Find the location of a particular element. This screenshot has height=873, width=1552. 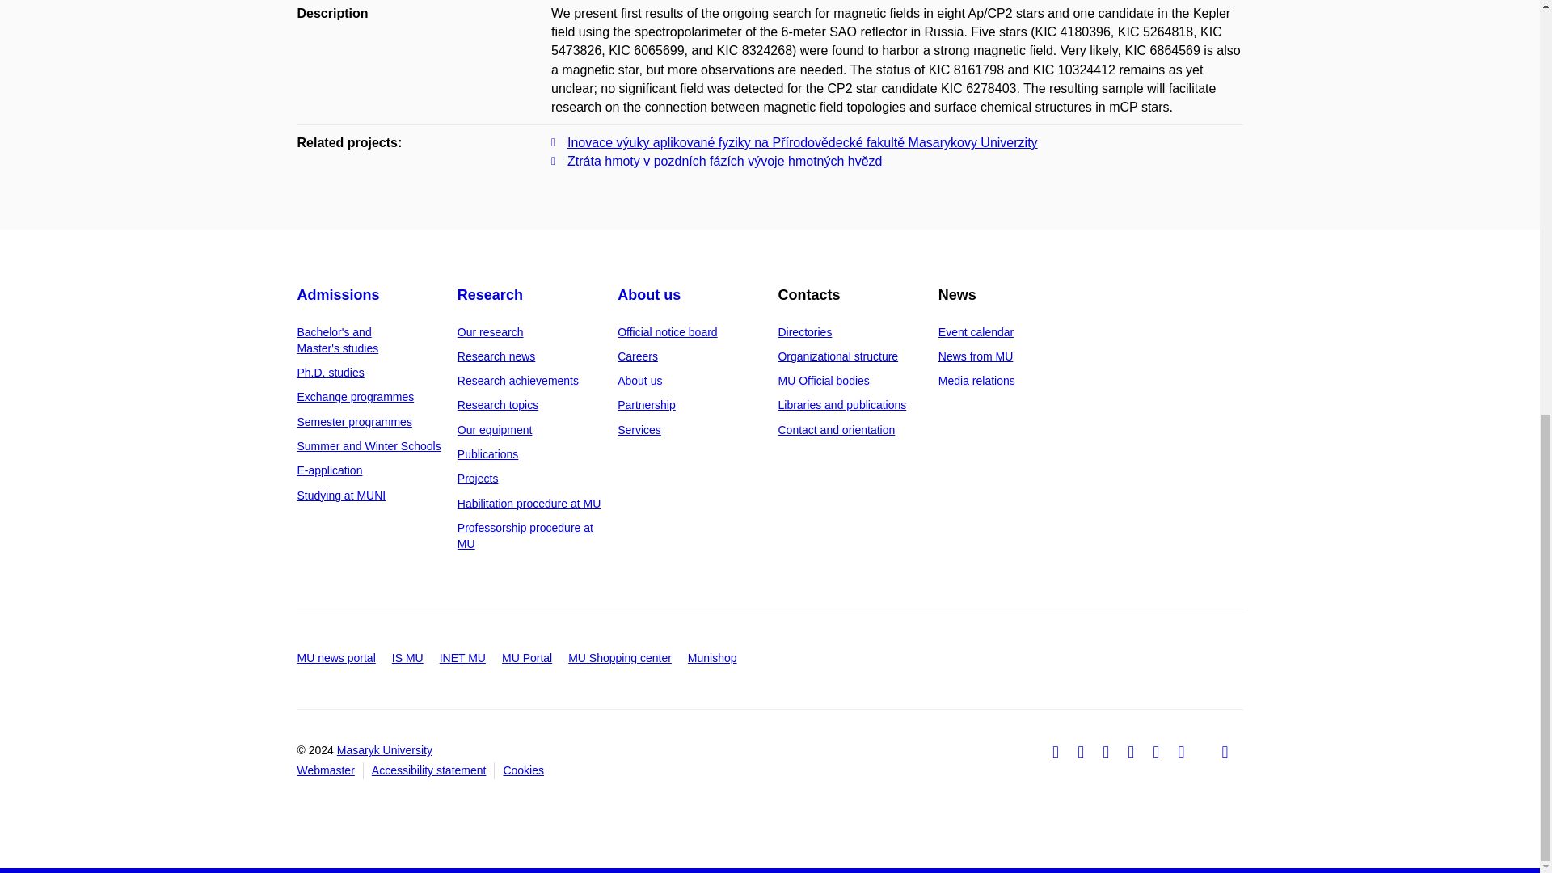

Exchange programmes is located at coordinates (356, 396).